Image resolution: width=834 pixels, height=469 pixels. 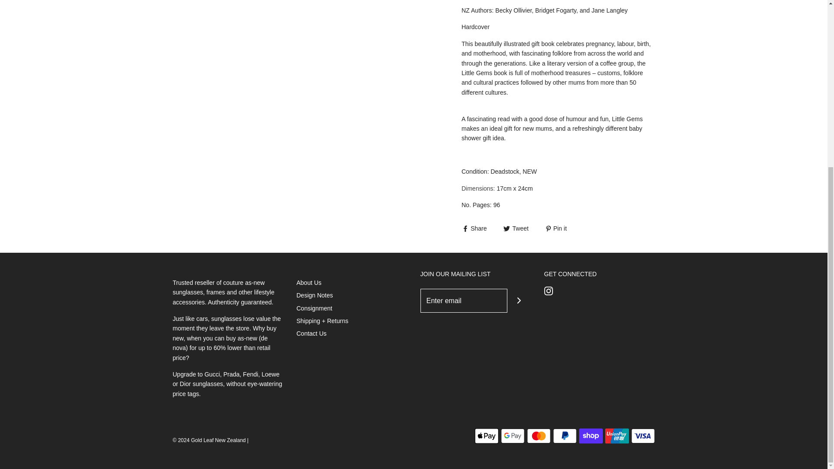 I want to click on Visa, so click(x=642, y=436).